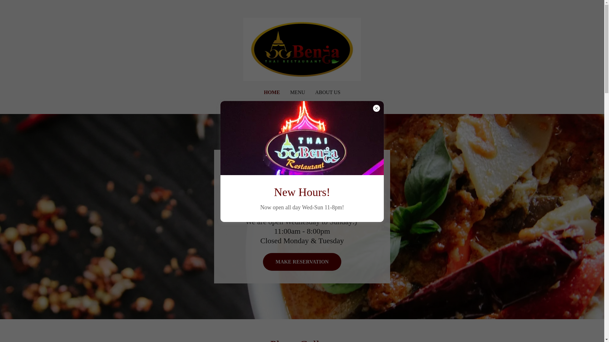 The width and height of the screenshot is (609, 342). I want to click on HOME, so click(272, 92).